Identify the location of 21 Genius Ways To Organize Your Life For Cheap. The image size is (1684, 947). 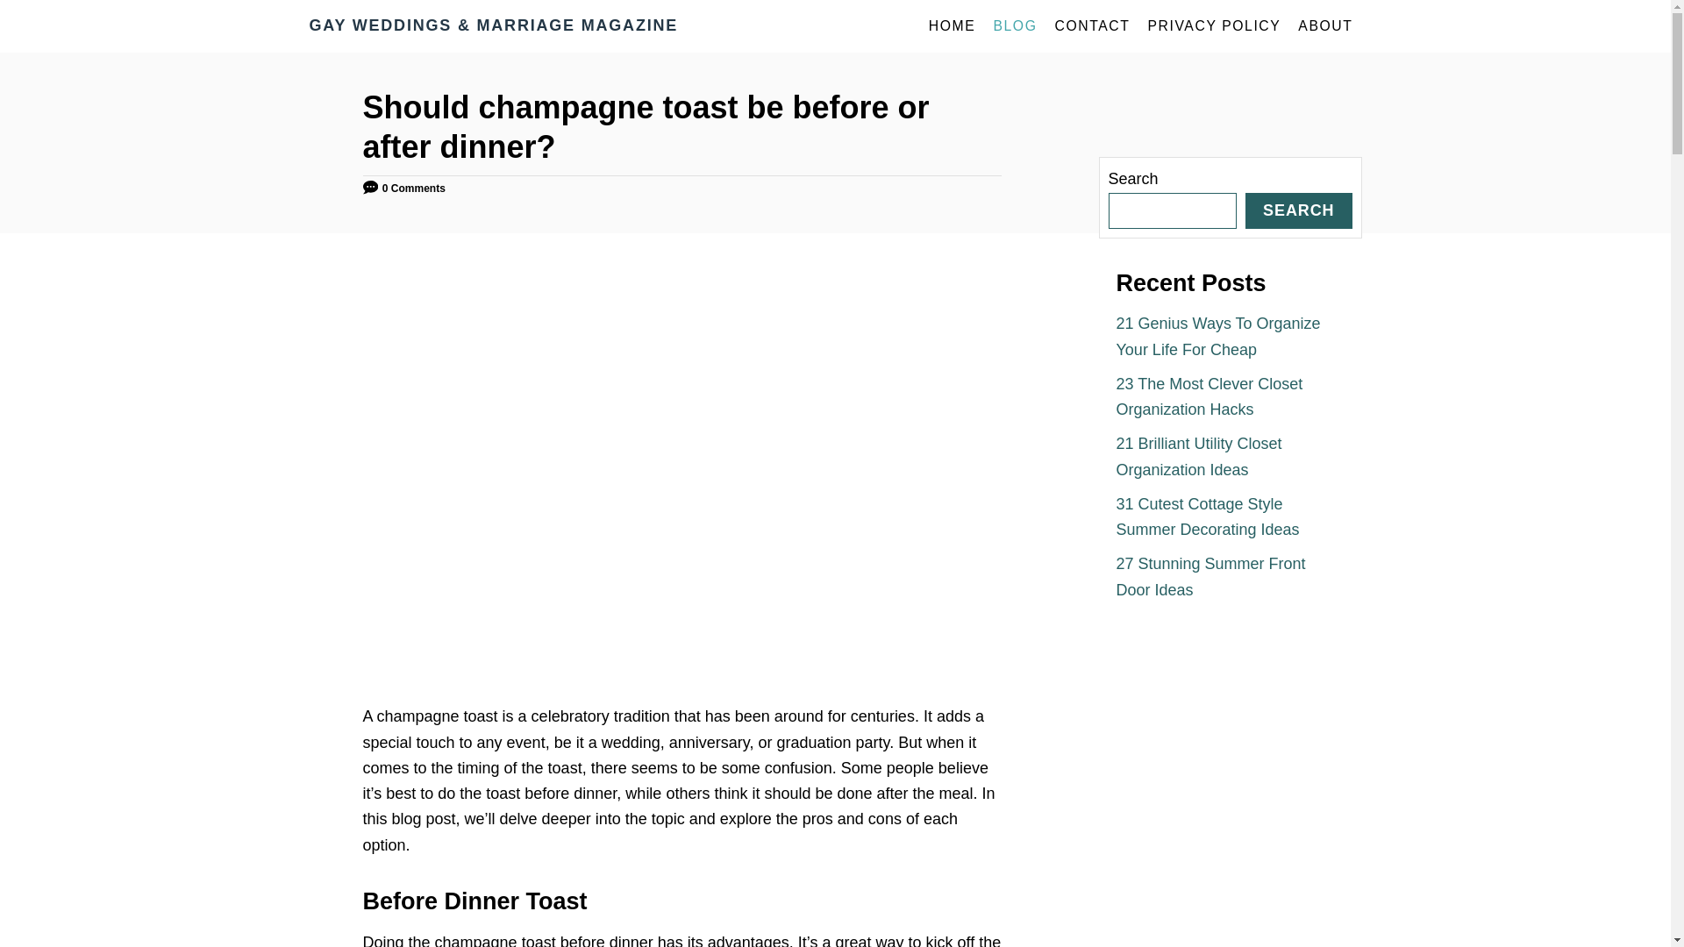
(1217, 336).